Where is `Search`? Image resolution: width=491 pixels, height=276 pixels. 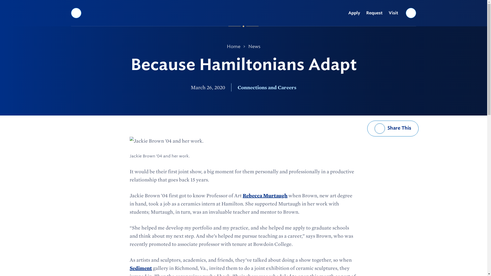
Search is located at coordinates (411, 13).